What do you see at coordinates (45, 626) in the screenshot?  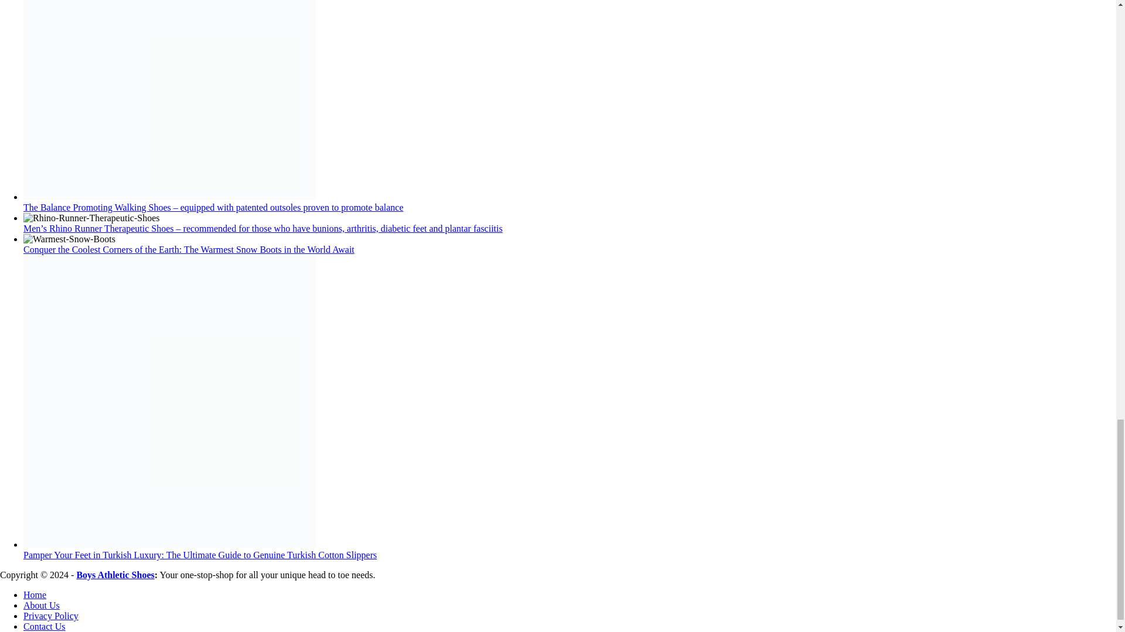 I see `Contact Us` at bounding box center [45, 626].